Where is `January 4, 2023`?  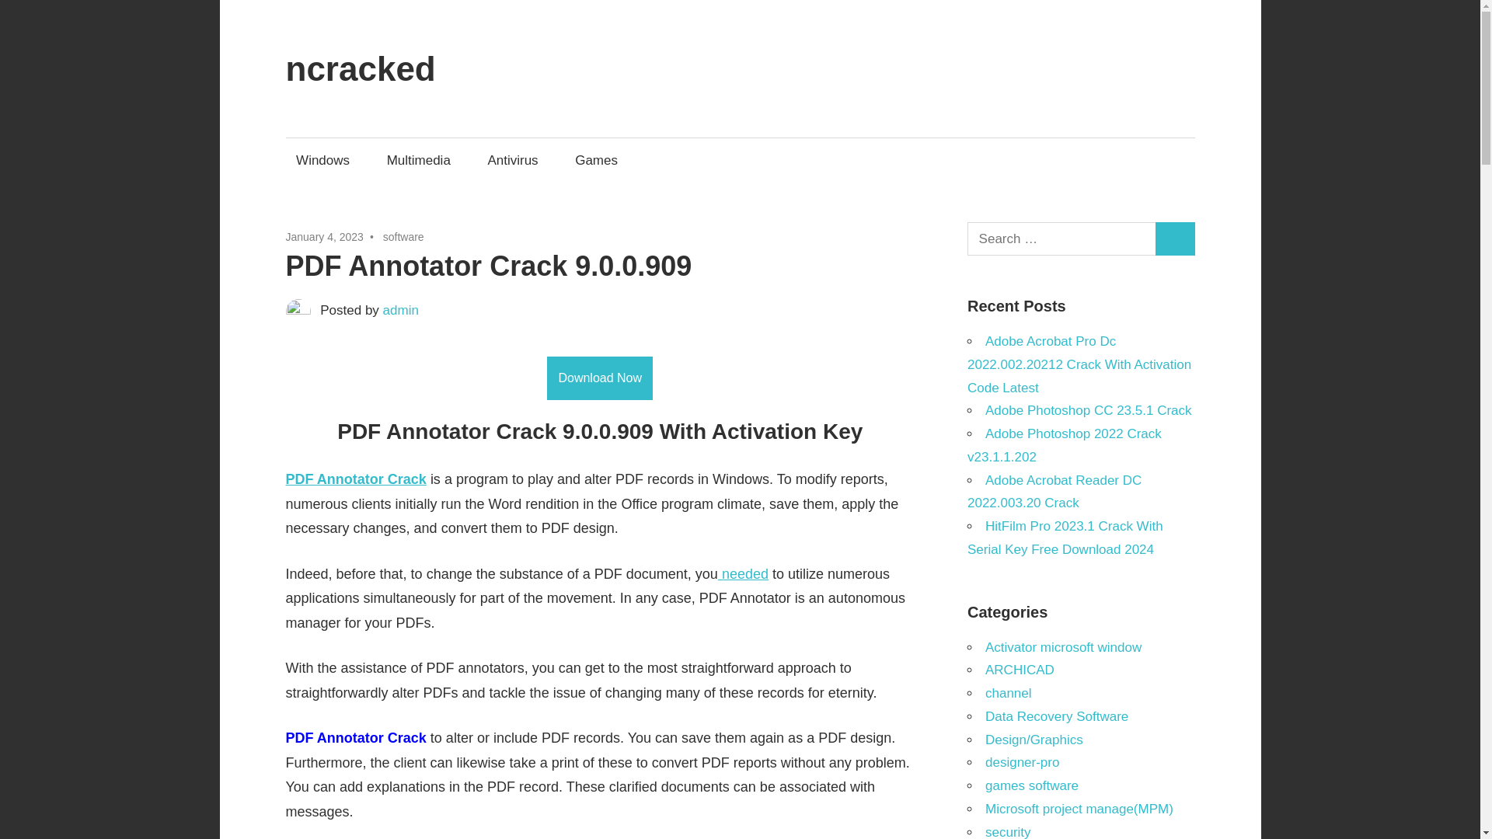 January 4, 2023 is located at coordinates (325, 237).